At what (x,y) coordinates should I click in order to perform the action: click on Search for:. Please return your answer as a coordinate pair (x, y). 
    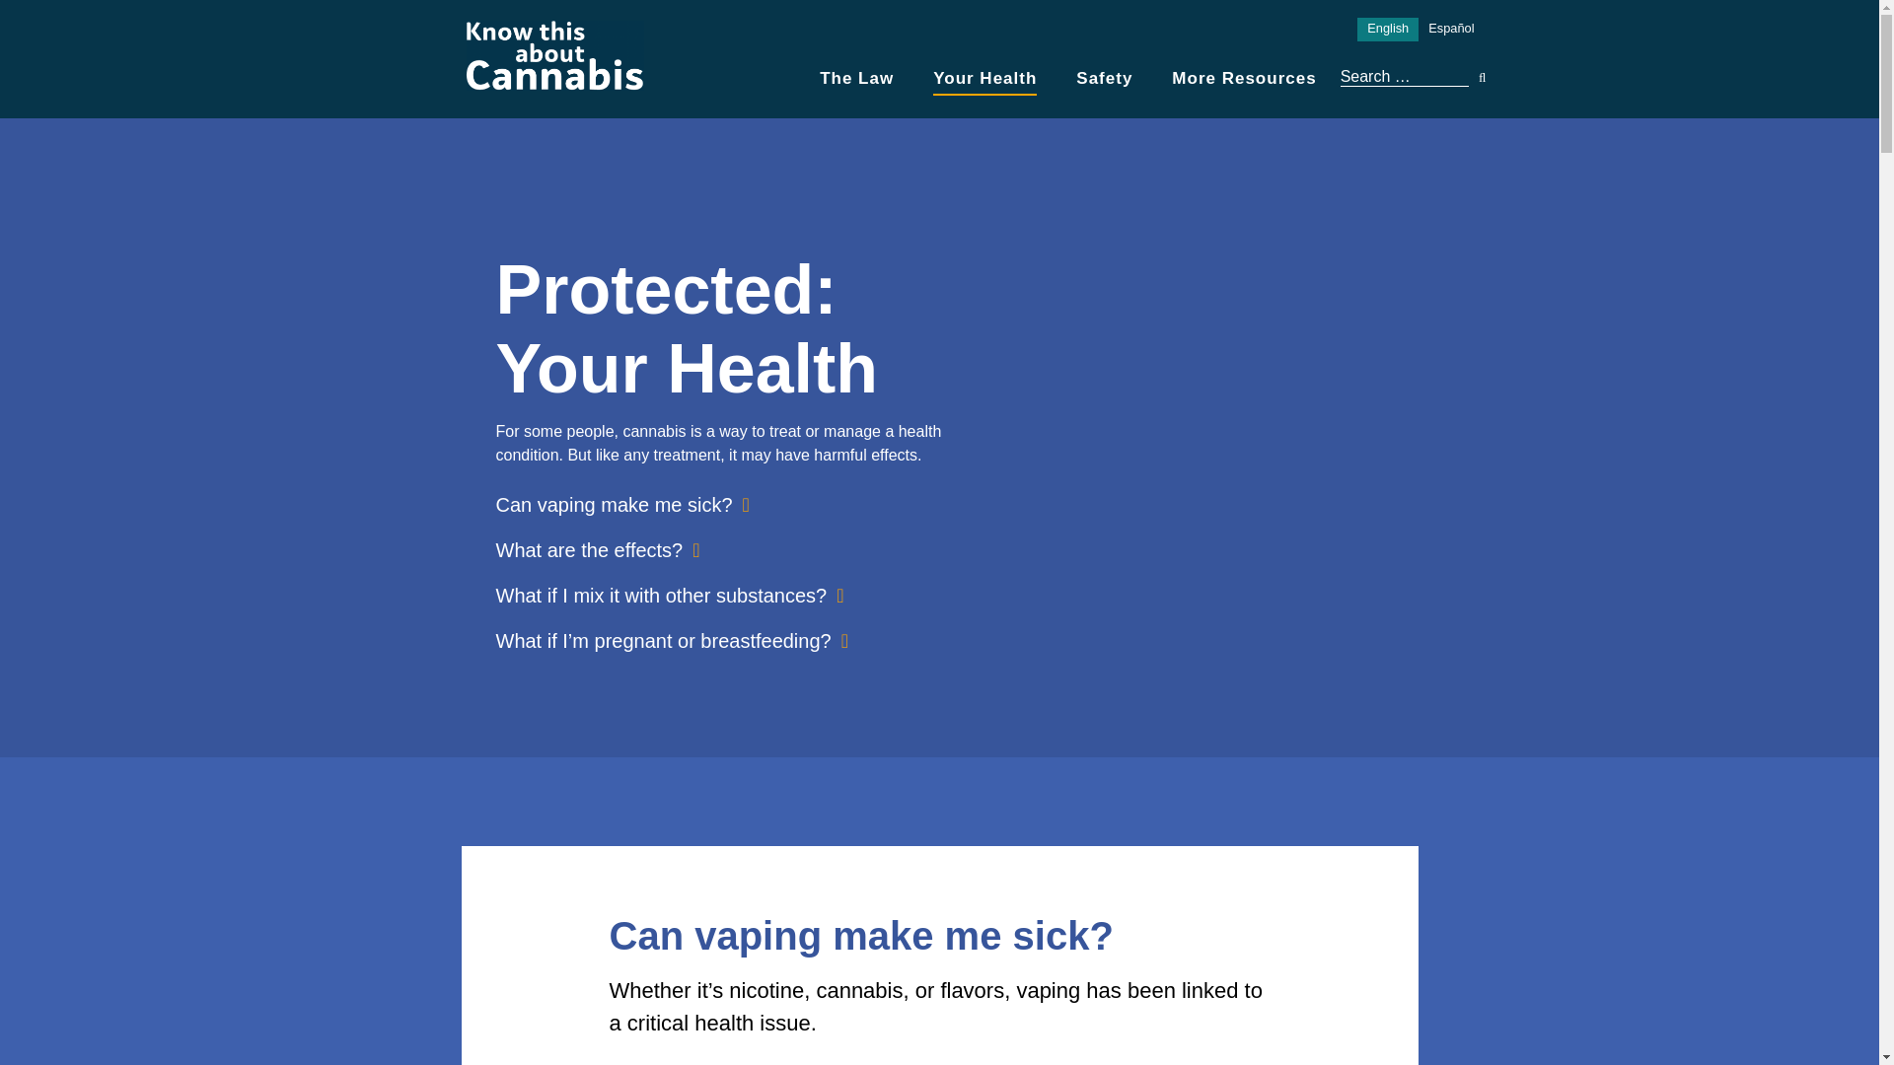
    Looking at the image, I should click on (1405, 77).